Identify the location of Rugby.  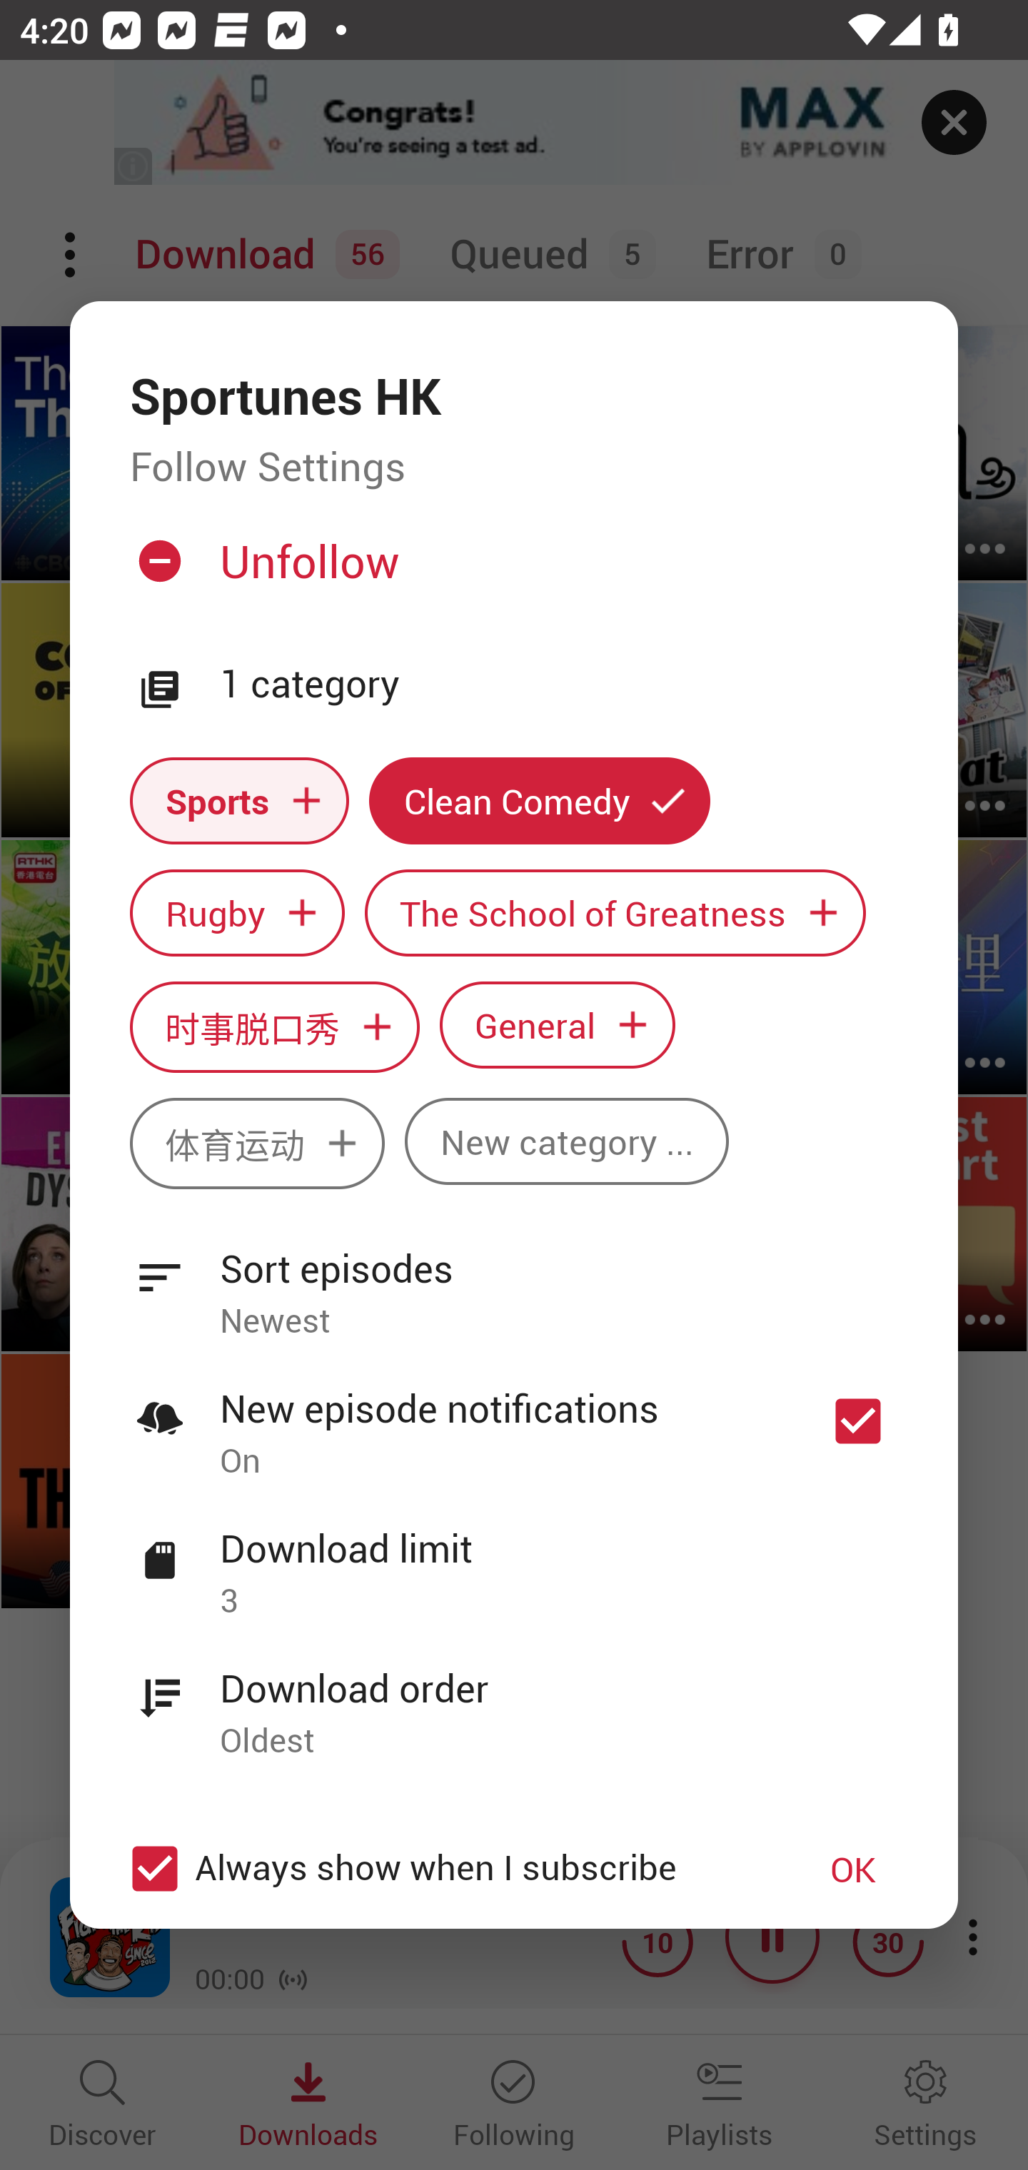
(237, 914).